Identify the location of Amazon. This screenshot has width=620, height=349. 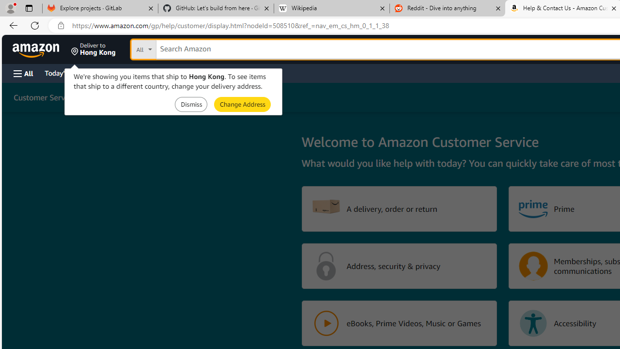
(37, 49).